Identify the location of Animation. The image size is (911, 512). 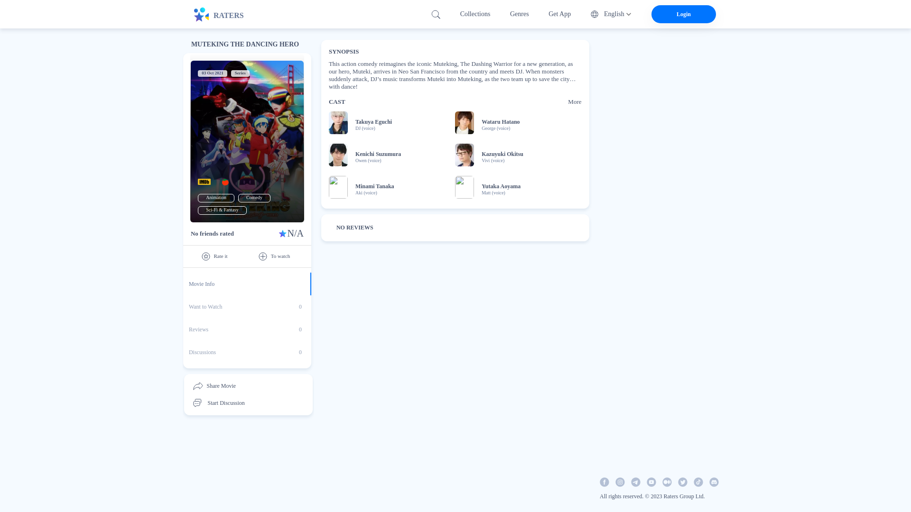
(247, 306).